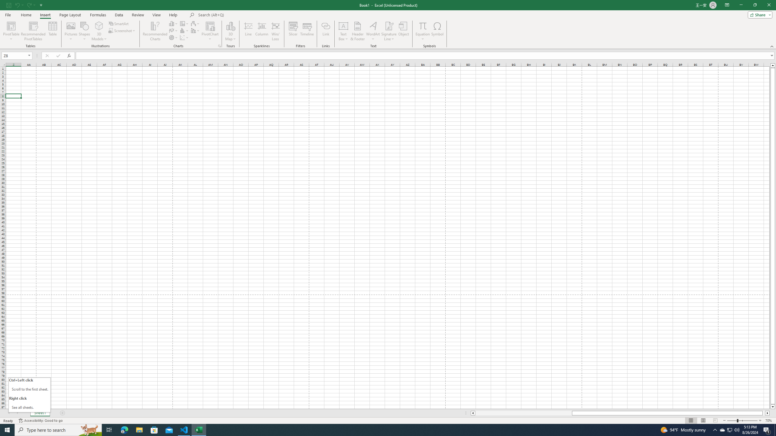  What do you see at coordinates (210, 31) in the screenshot?
I see `PivotChart` at bounding box center [210, 31].